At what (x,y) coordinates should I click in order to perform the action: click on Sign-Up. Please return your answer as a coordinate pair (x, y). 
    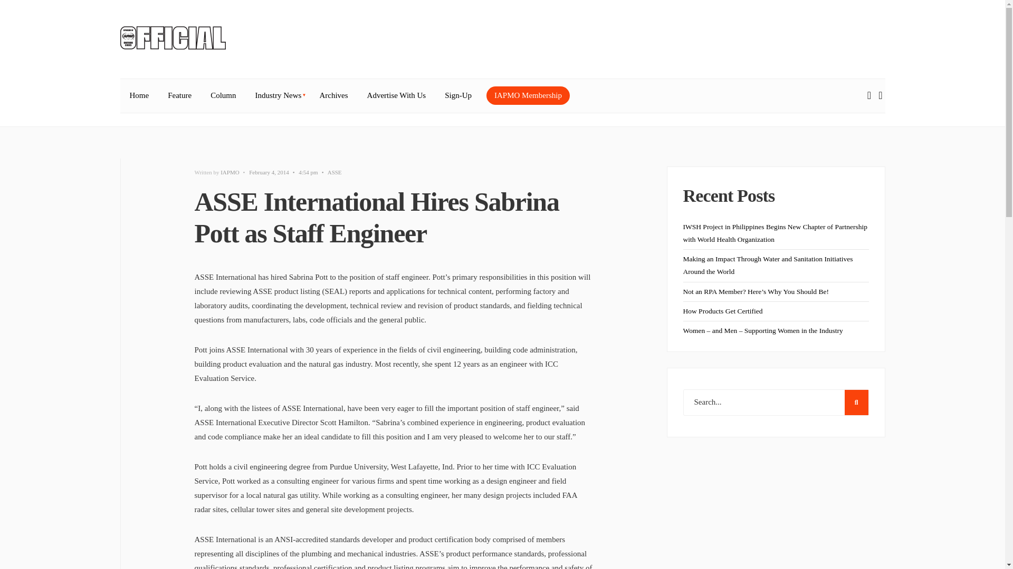
    Looking at the image, I should click on (458, 96).